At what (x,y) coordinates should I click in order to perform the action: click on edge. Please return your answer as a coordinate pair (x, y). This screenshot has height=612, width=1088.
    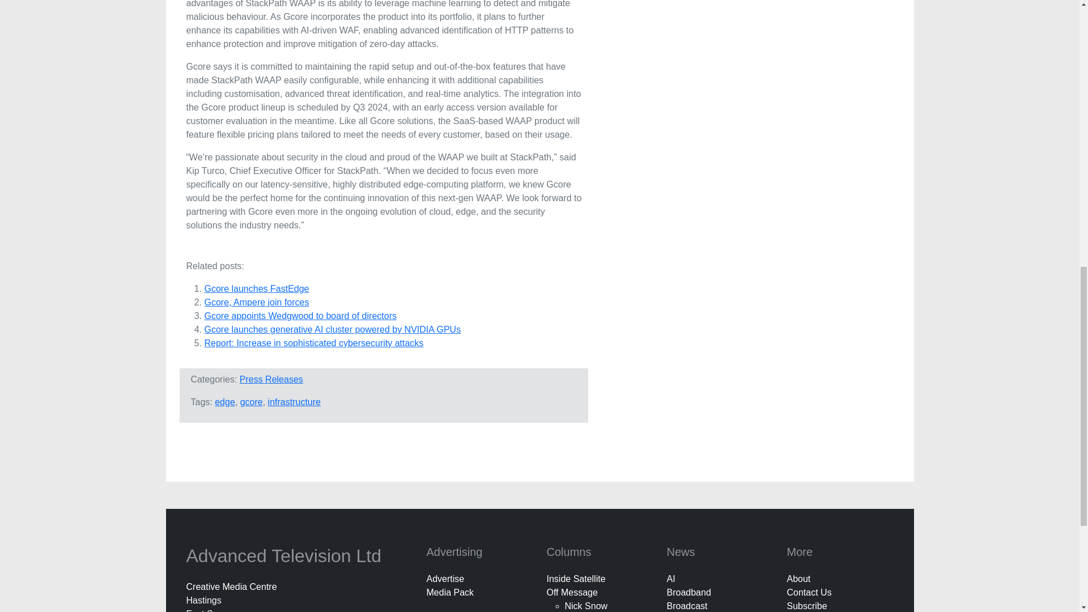
    Looking at the image, I should click on (224, 402).